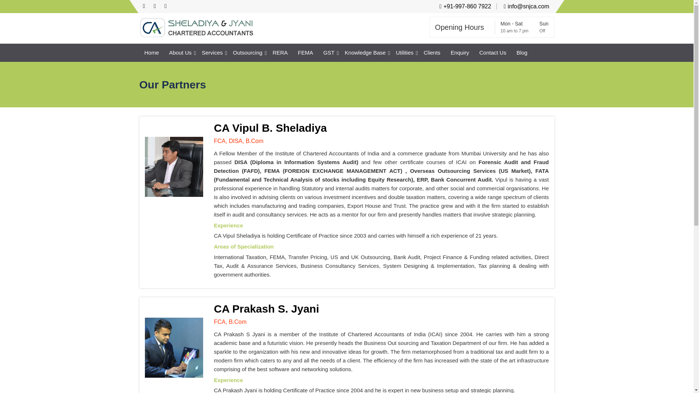 This screenshot has width=699, height=393. What do you see at coordinates (212, 52) in the screenshot?
I see `Services` at bounding box center [212, 52].